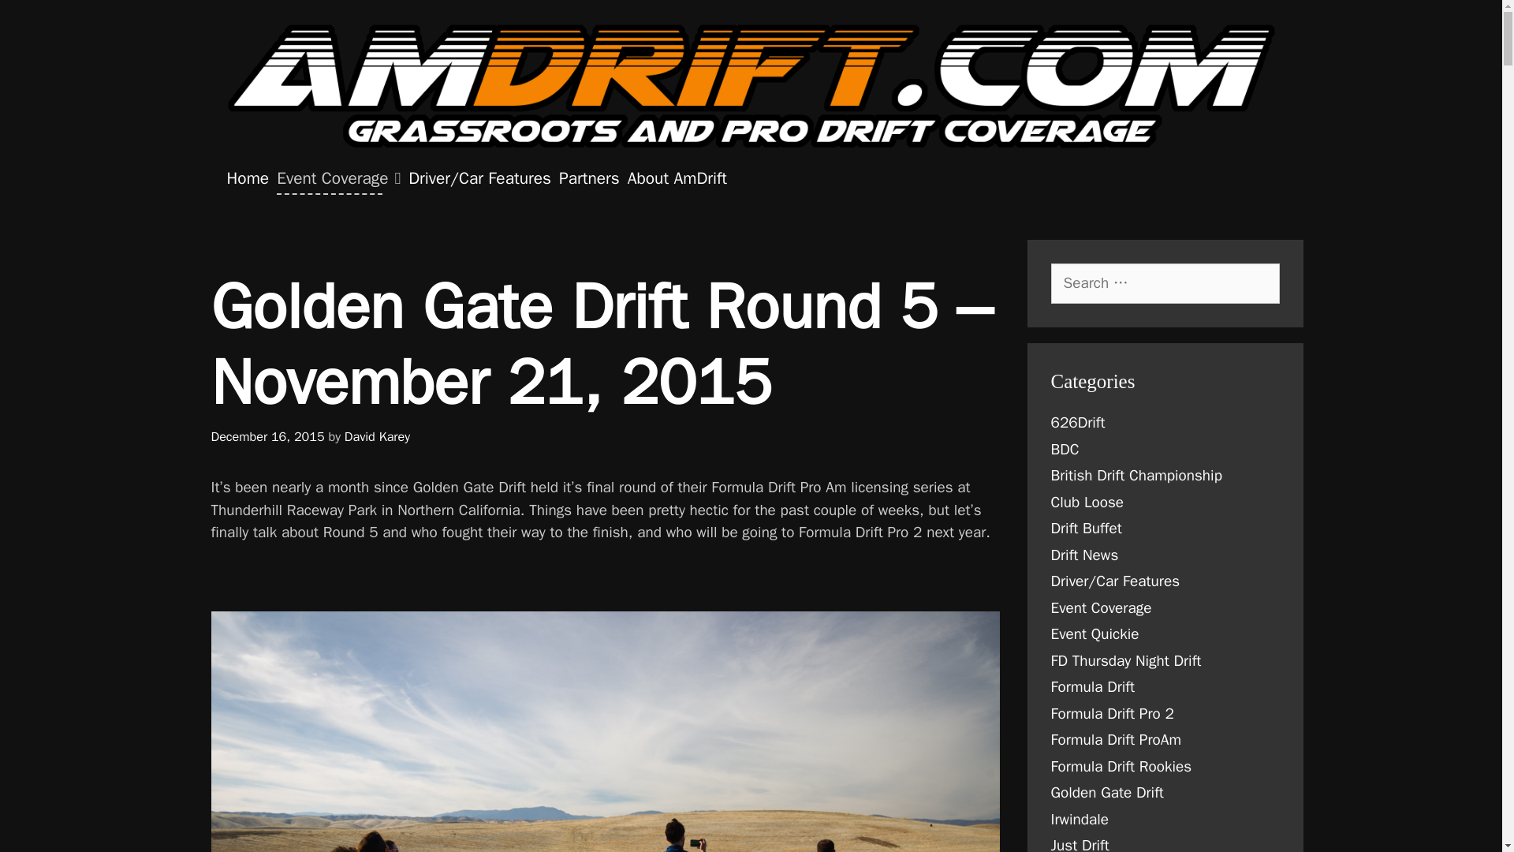  What do you see at coordinates (377, 436) in the screenshot?
I see `David Karey` at bounding box center [377, 436].